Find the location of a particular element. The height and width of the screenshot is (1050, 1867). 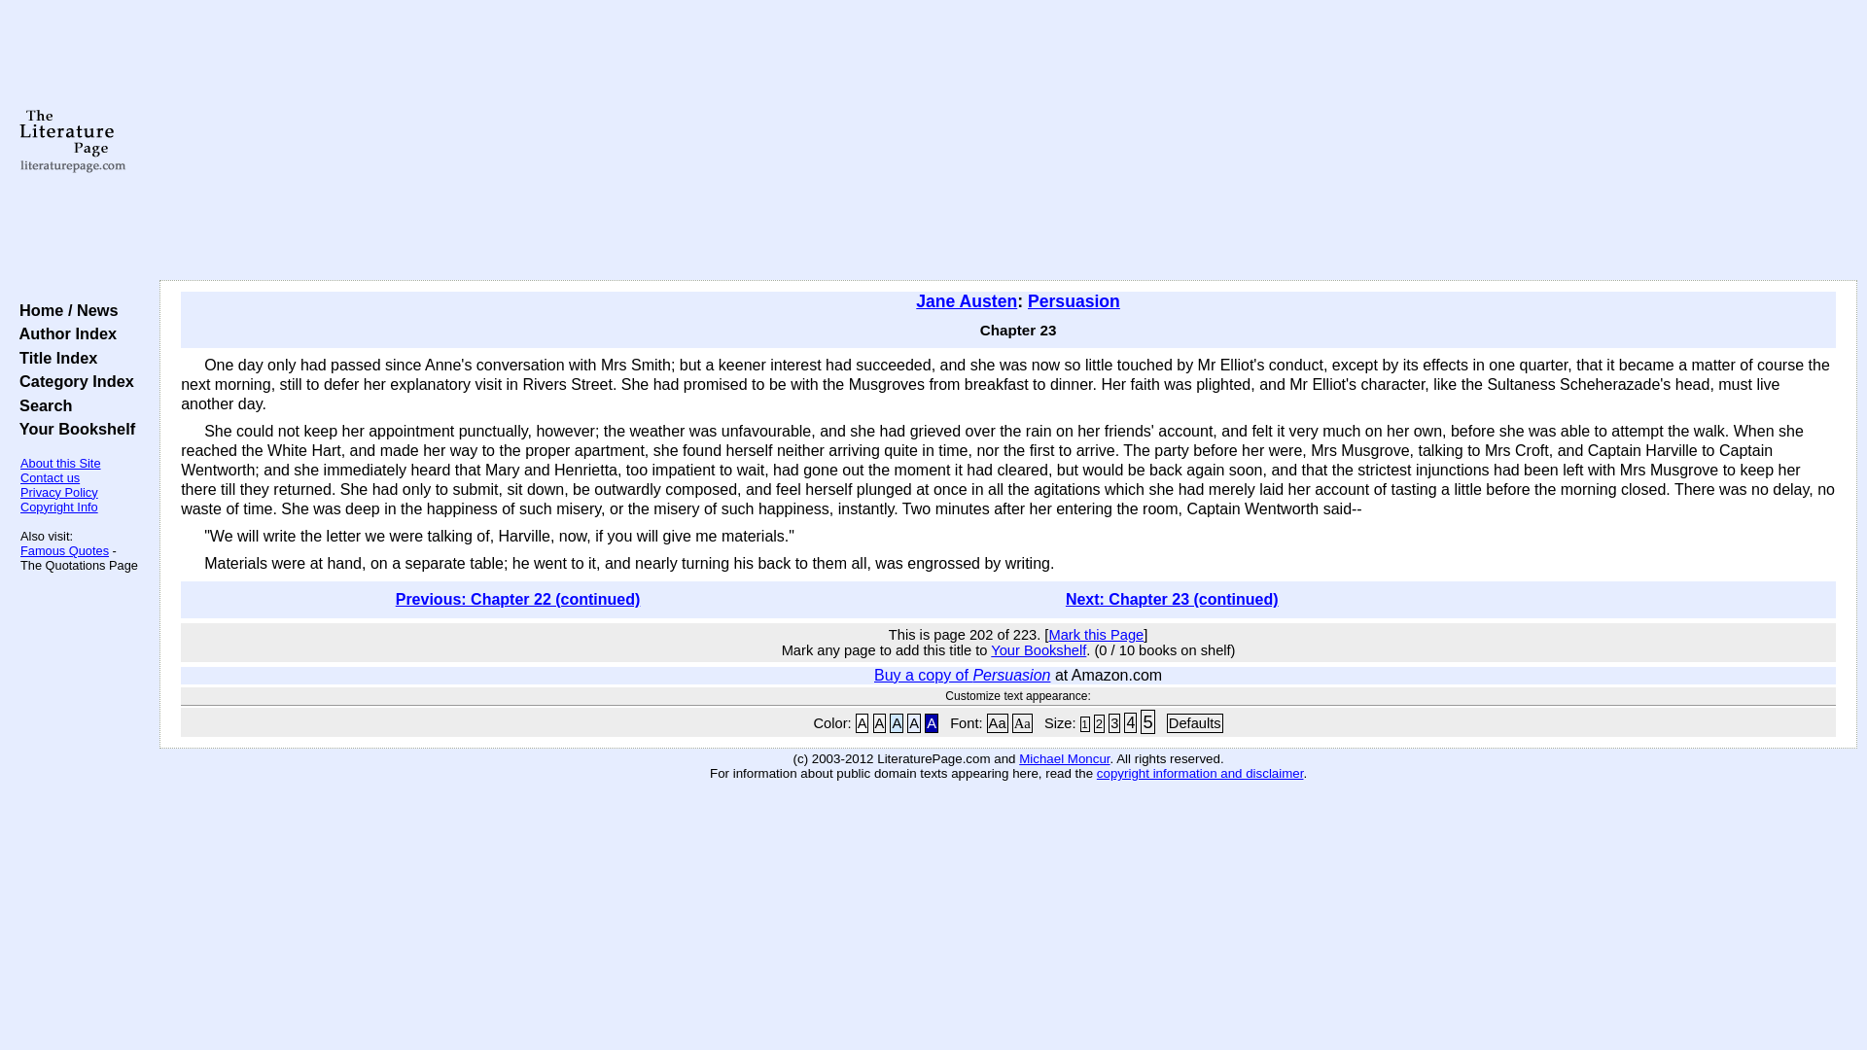

  Title Index is located at coordinates (53, 357).